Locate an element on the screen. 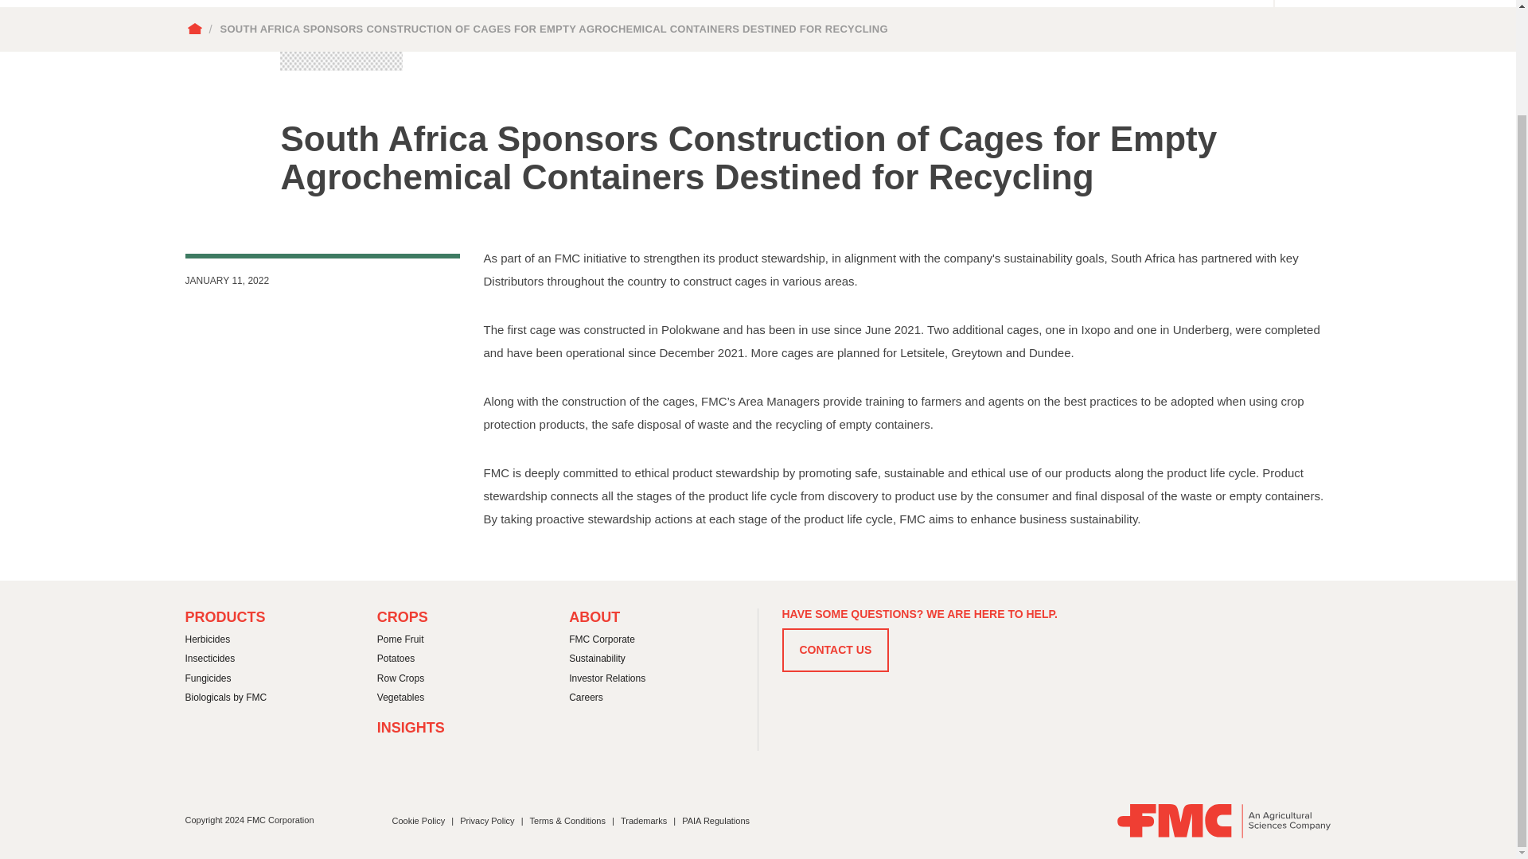 This screenshot has height=859, width=1528. Potatoes is located at coordinates (396, 659).